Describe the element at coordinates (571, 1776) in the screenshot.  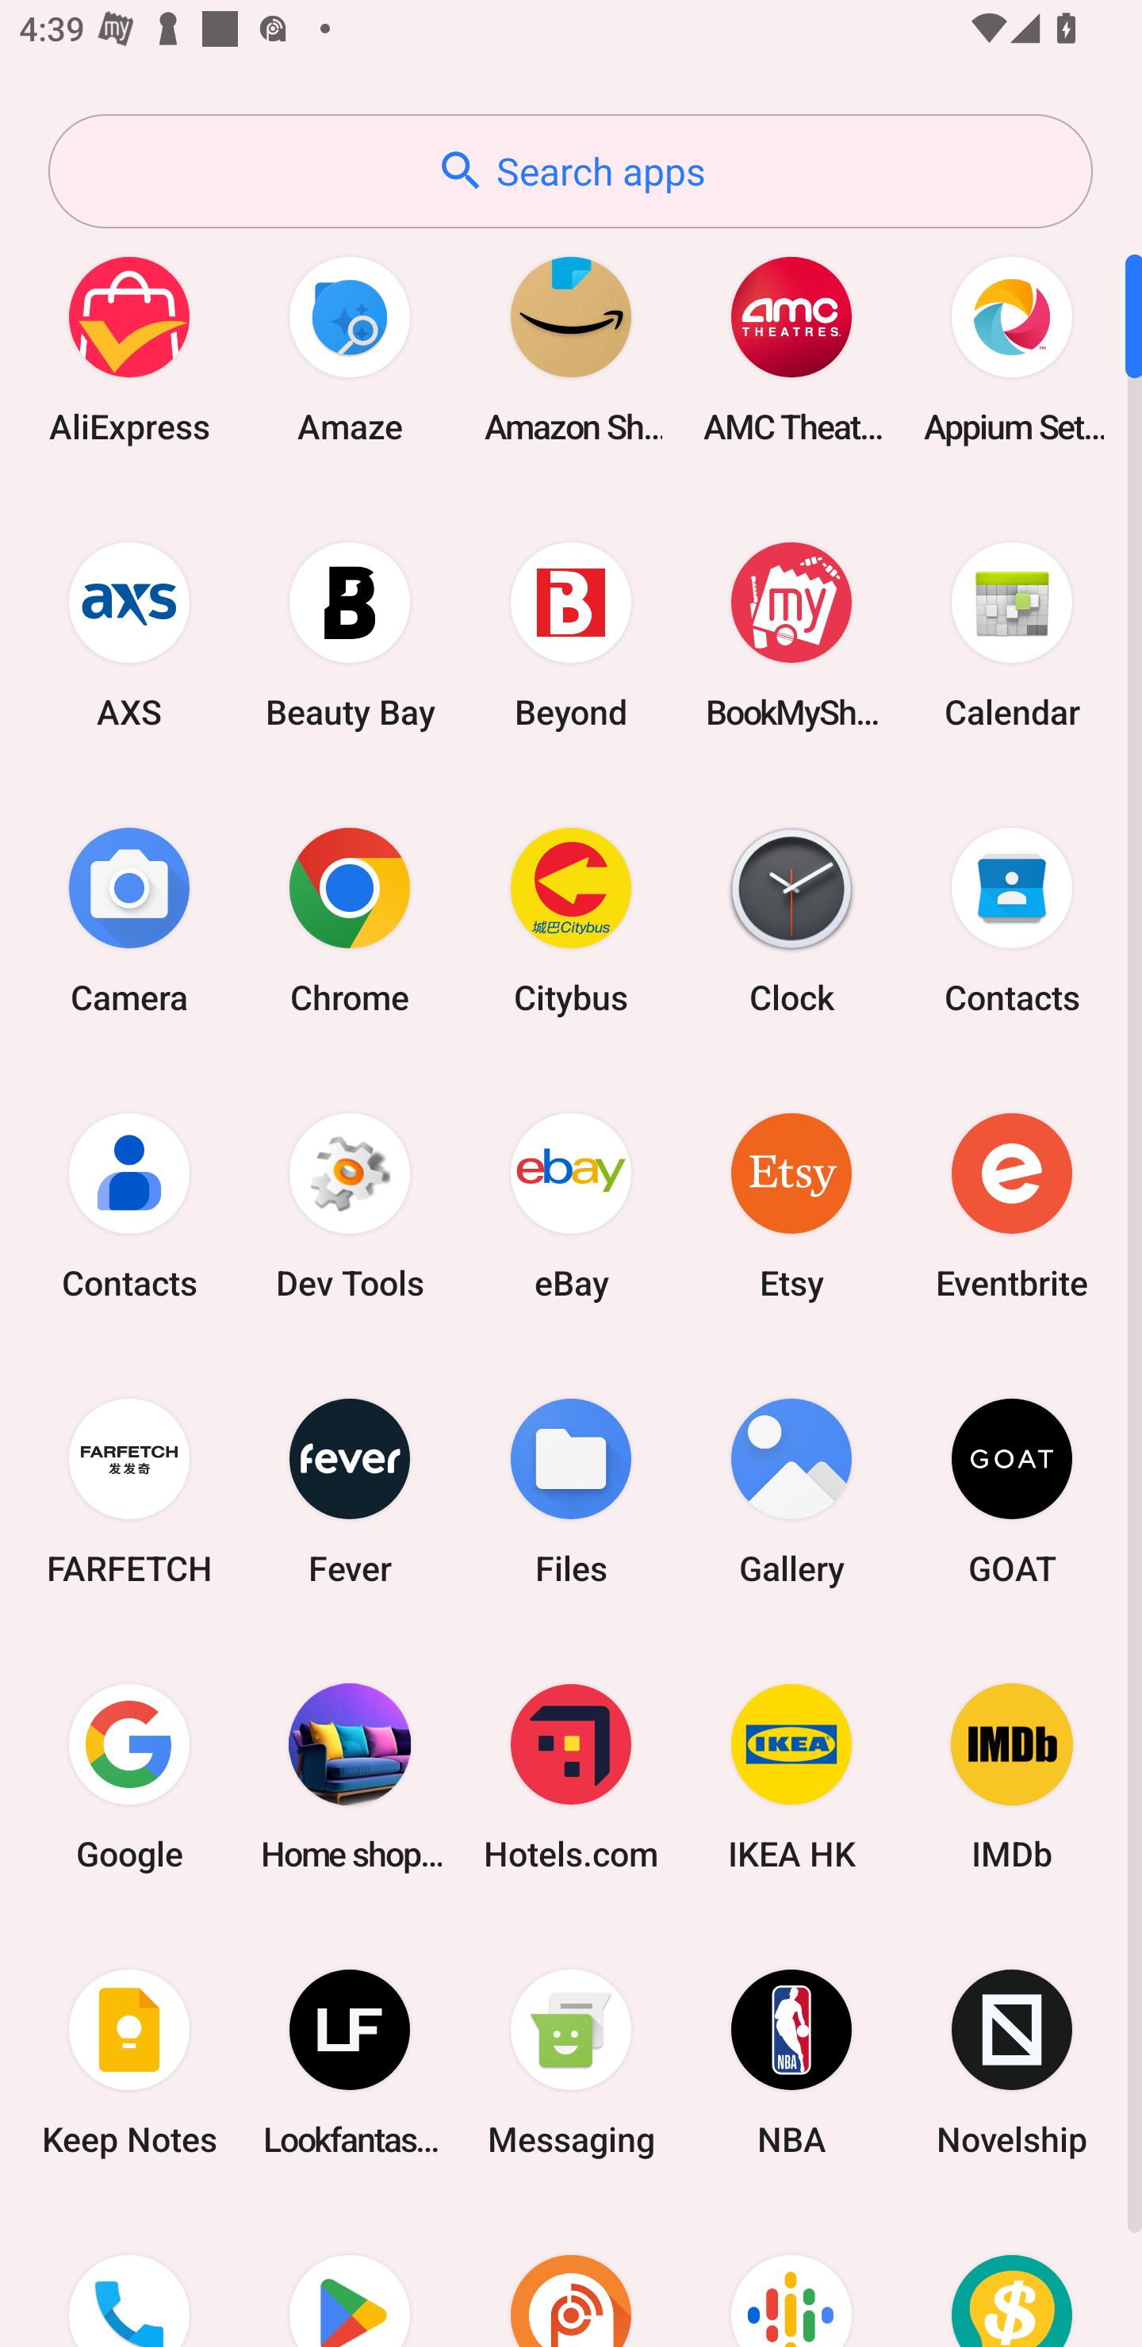
I see `Hotels.com` at that location.